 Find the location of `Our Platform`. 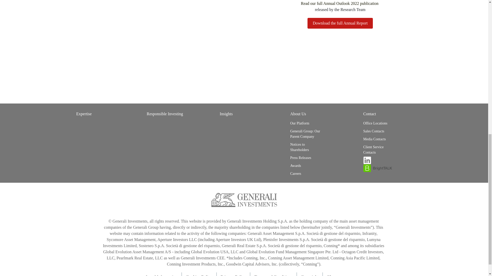

Our Platform is located at coordinates (305, 123).